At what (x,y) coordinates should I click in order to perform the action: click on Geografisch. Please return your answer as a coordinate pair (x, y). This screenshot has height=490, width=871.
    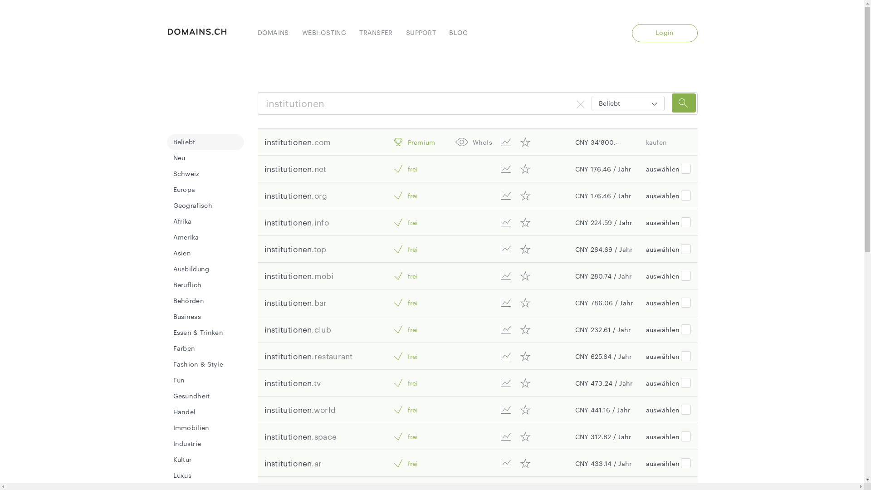
    Looking at the image, I should click on (193, 205).